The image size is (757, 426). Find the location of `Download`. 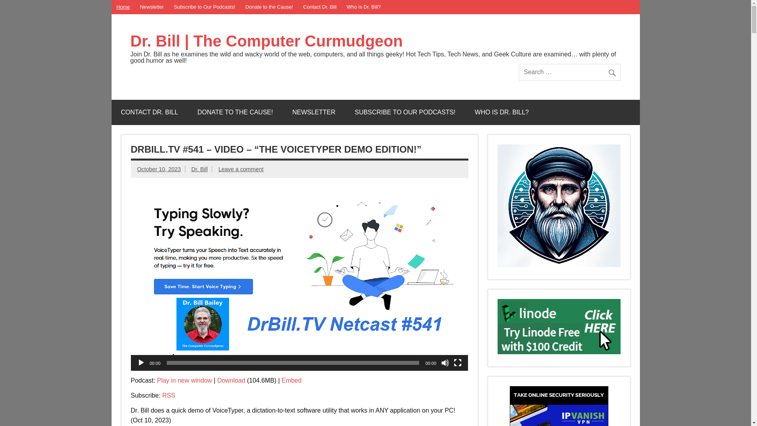

Download is located at coordinates (231, 380).